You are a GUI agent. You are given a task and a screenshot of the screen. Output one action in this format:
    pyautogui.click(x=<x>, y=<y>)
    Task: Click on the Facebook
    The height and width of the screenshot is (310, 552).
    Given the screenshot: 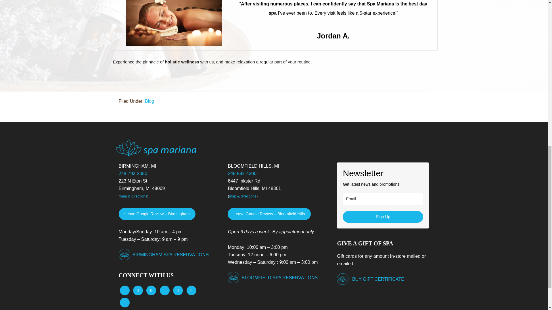 What is the action you would take?
    pyautogui.click(x=124, y=290)
    